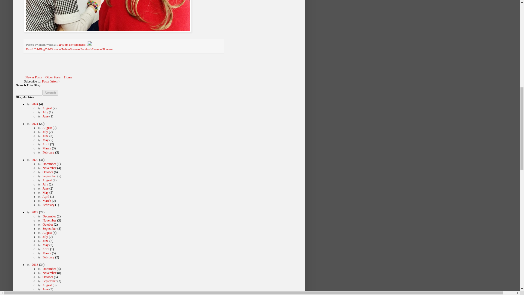  What do you see at coordinates (45, 49) in the screenshot?
I see `BlogThis!` at bounding box center [45, 49].